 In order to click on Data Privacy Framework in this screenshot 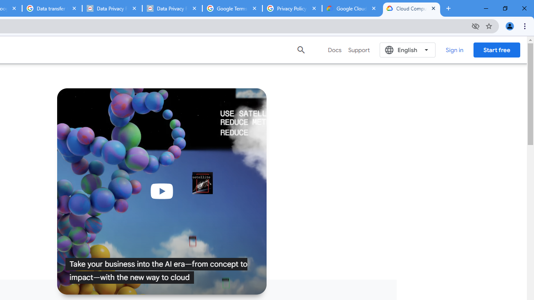, I will do `click(172, 8)`.